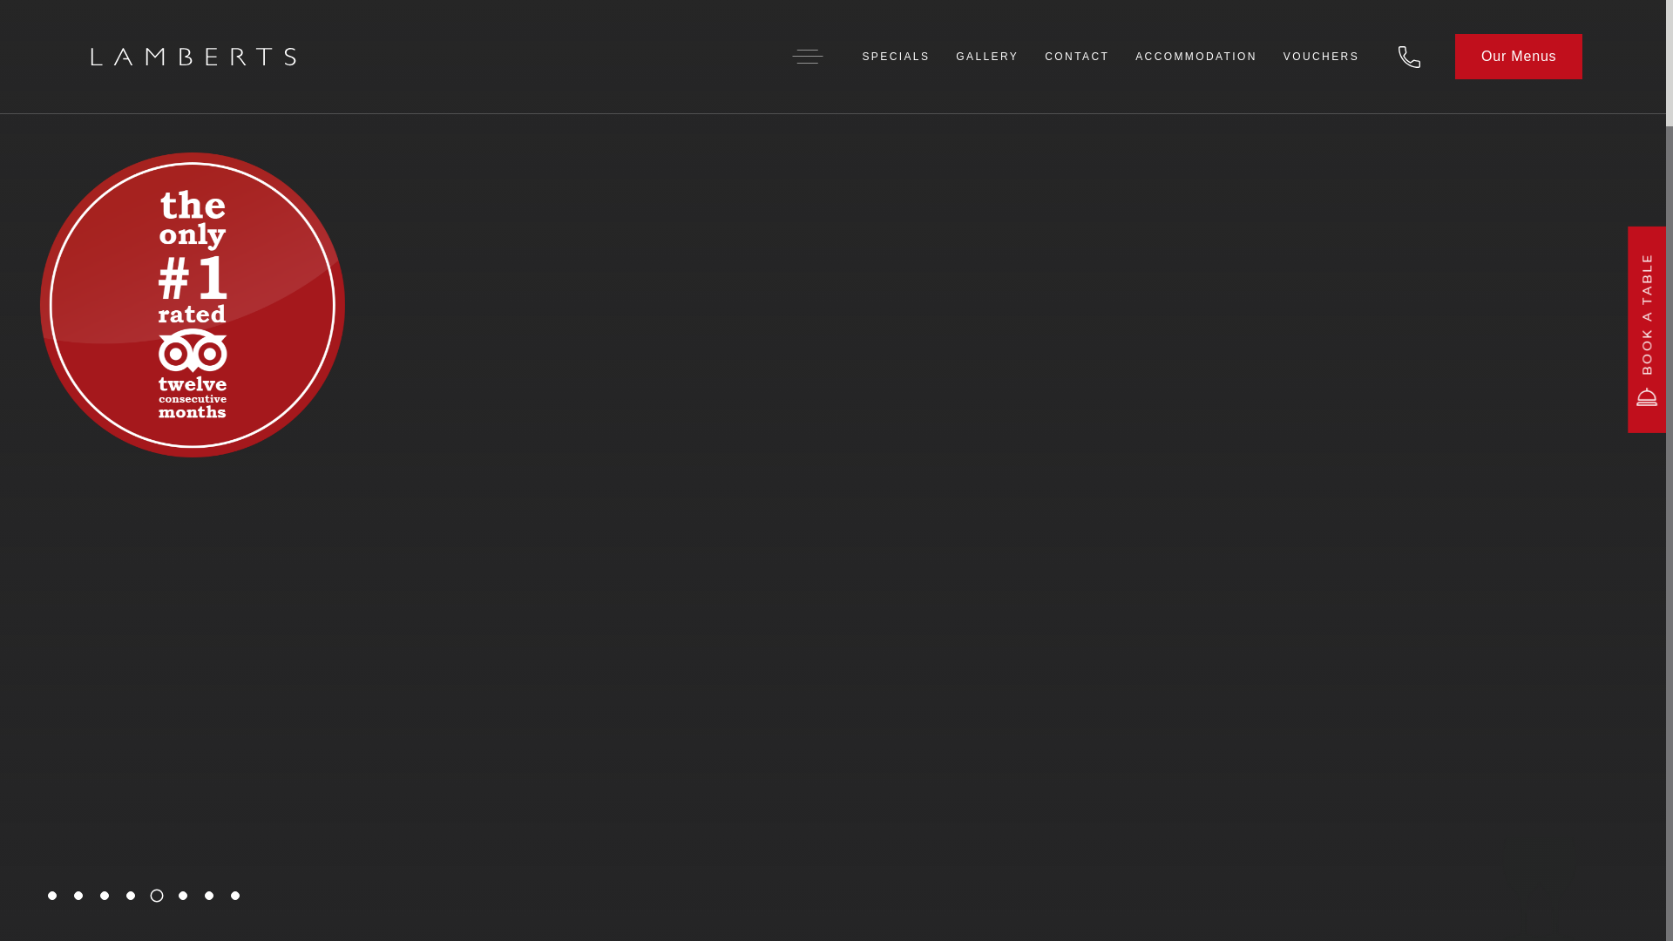 This screenshot has width=1673, height=941. What do you see at coordinates (52, 896) in the screenshot?
I see `1` at bounding box center [52, 896].